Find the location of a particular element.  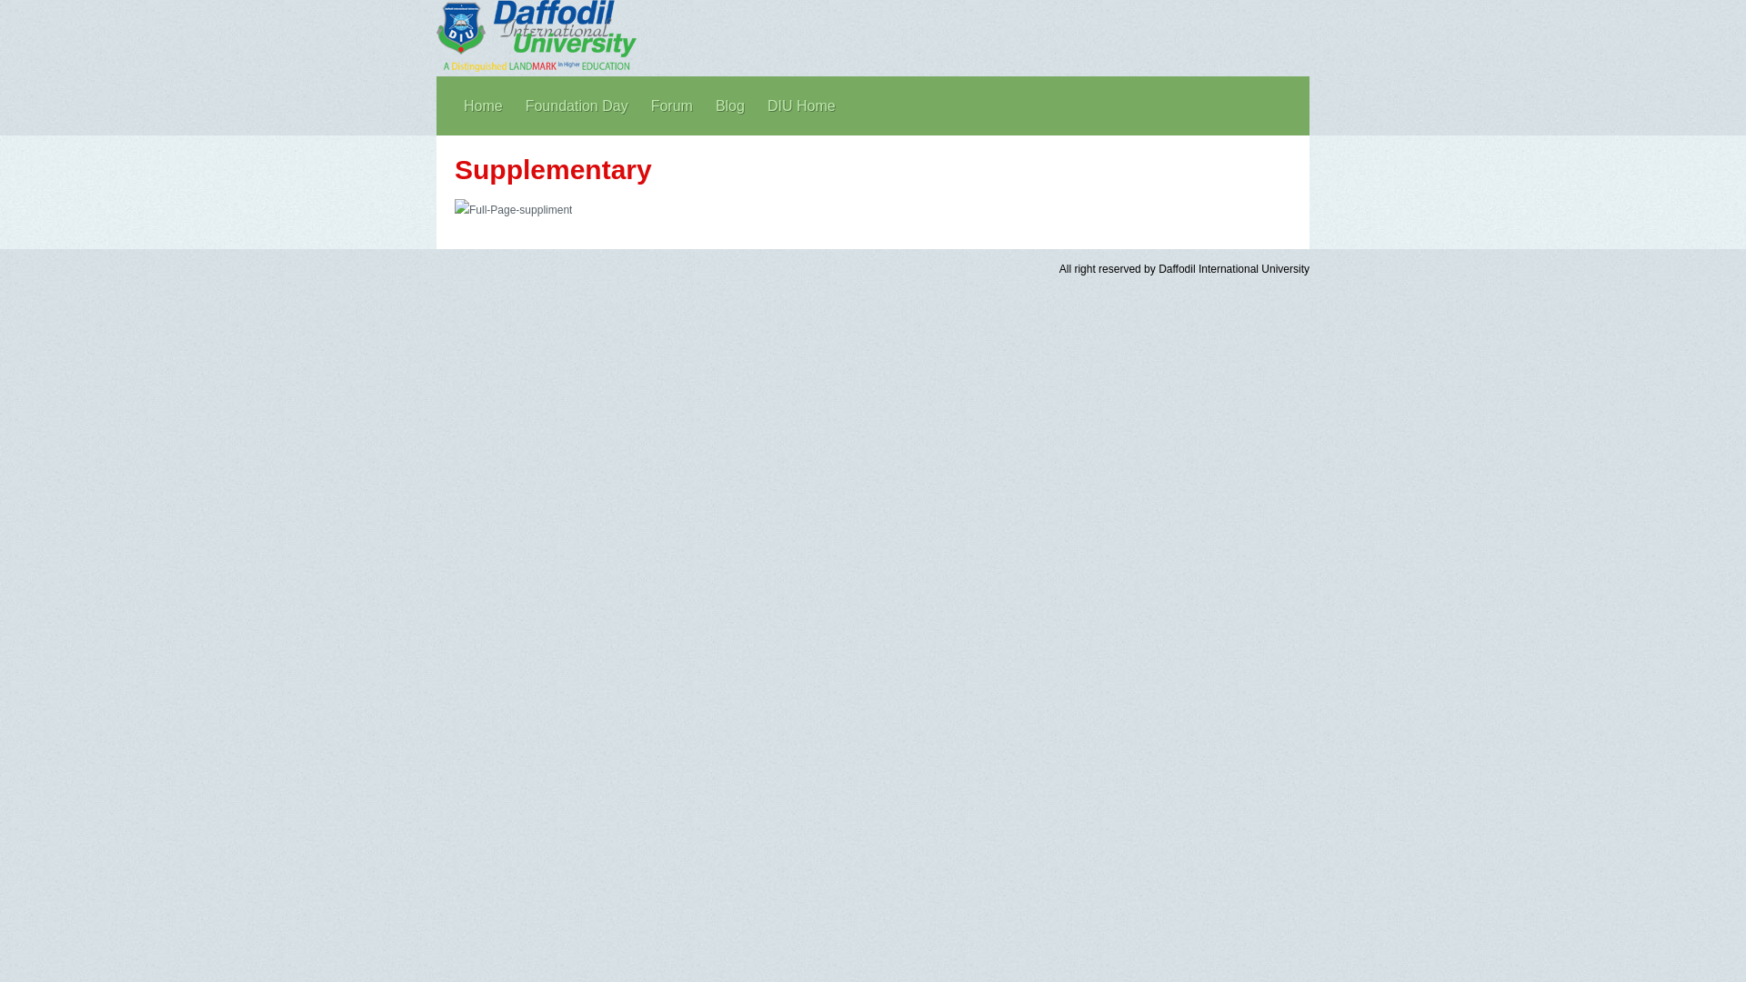

Blog is located at coordinates (730, 105).